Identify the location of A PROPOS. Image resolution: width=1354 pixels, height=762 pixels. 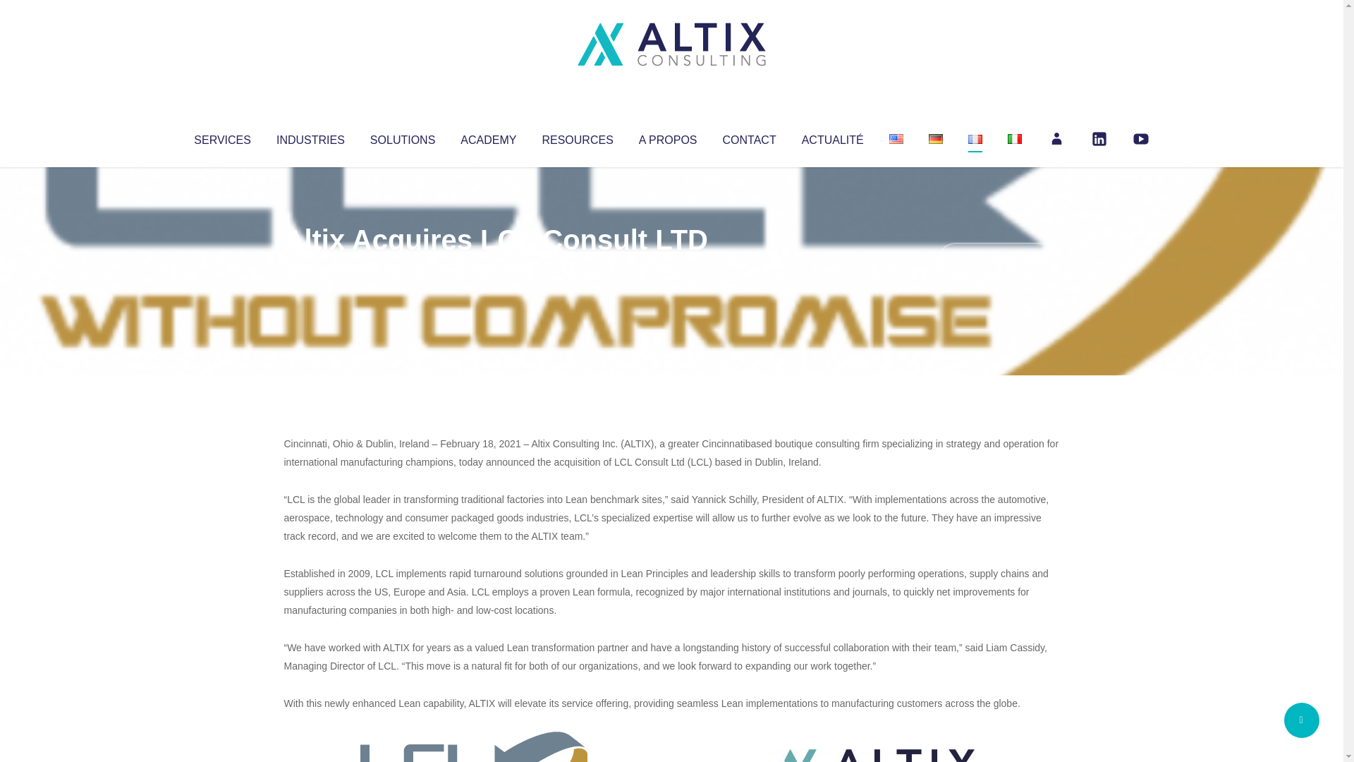
(668, 137).